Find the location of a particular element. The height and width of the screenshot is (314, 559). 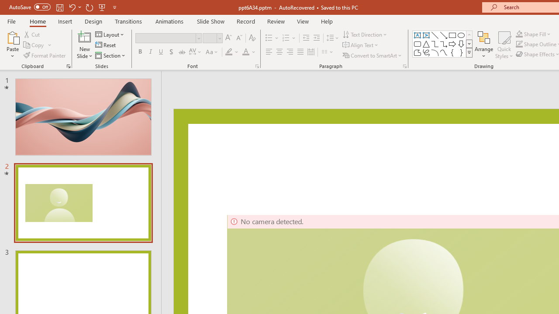

Font is located at coordinates (166, 38).